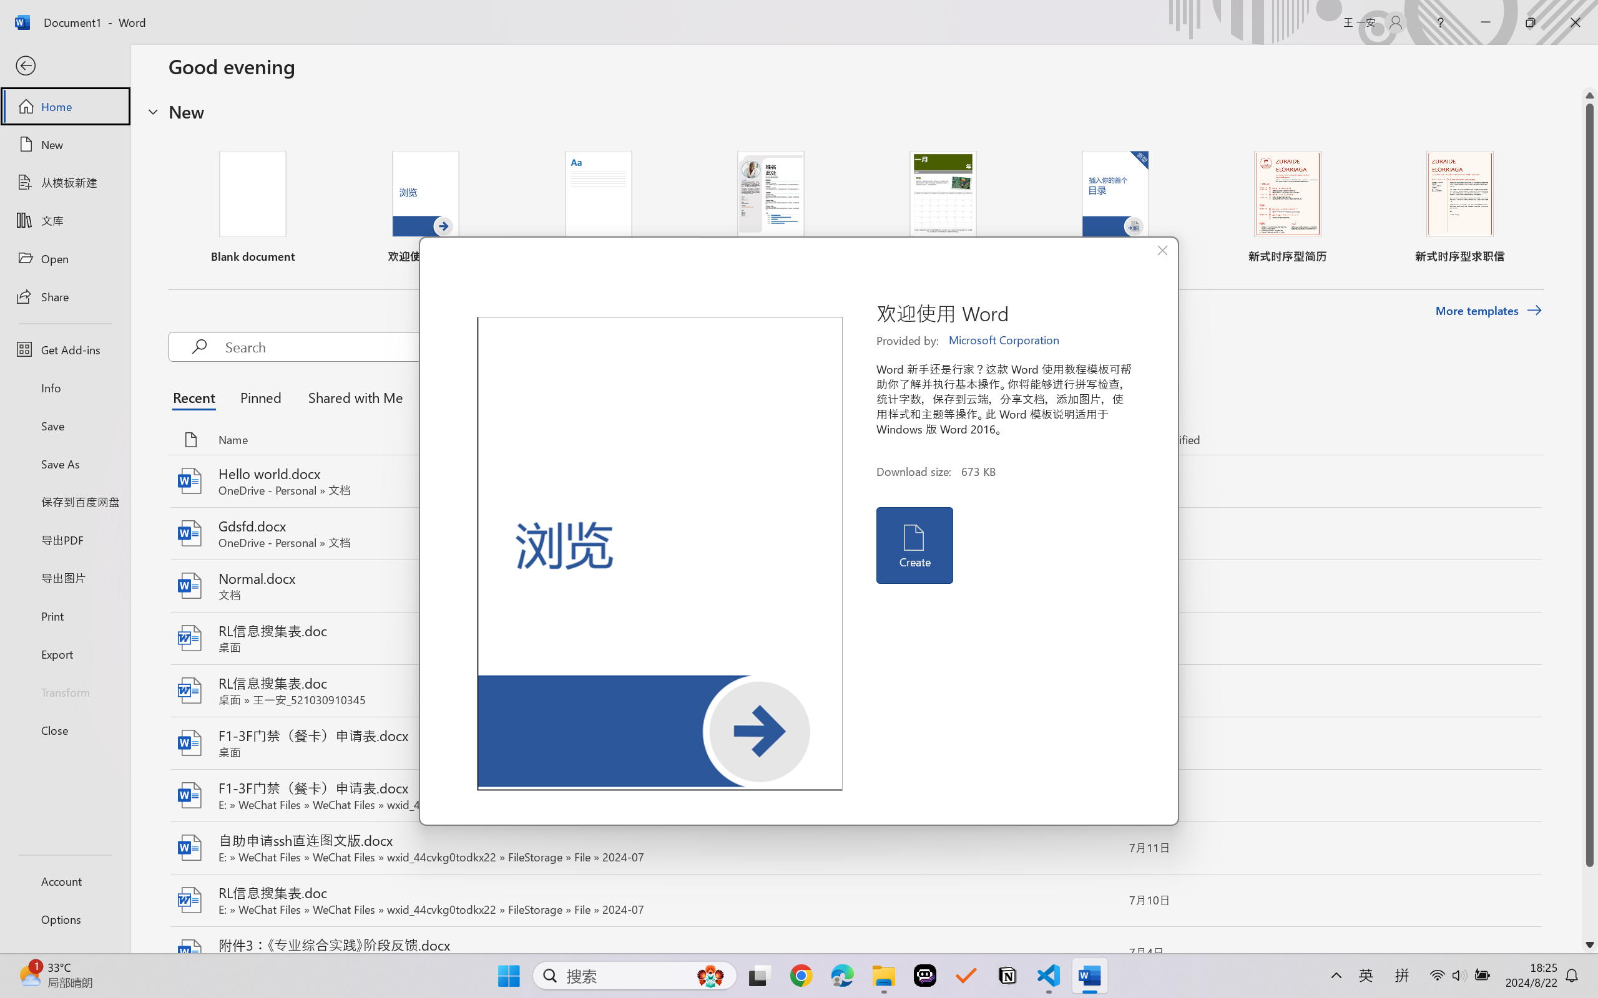 The image size is (1598, 998). Describe the element at coordinates (65, 919) in the screenshot. I see `Options` at that location.